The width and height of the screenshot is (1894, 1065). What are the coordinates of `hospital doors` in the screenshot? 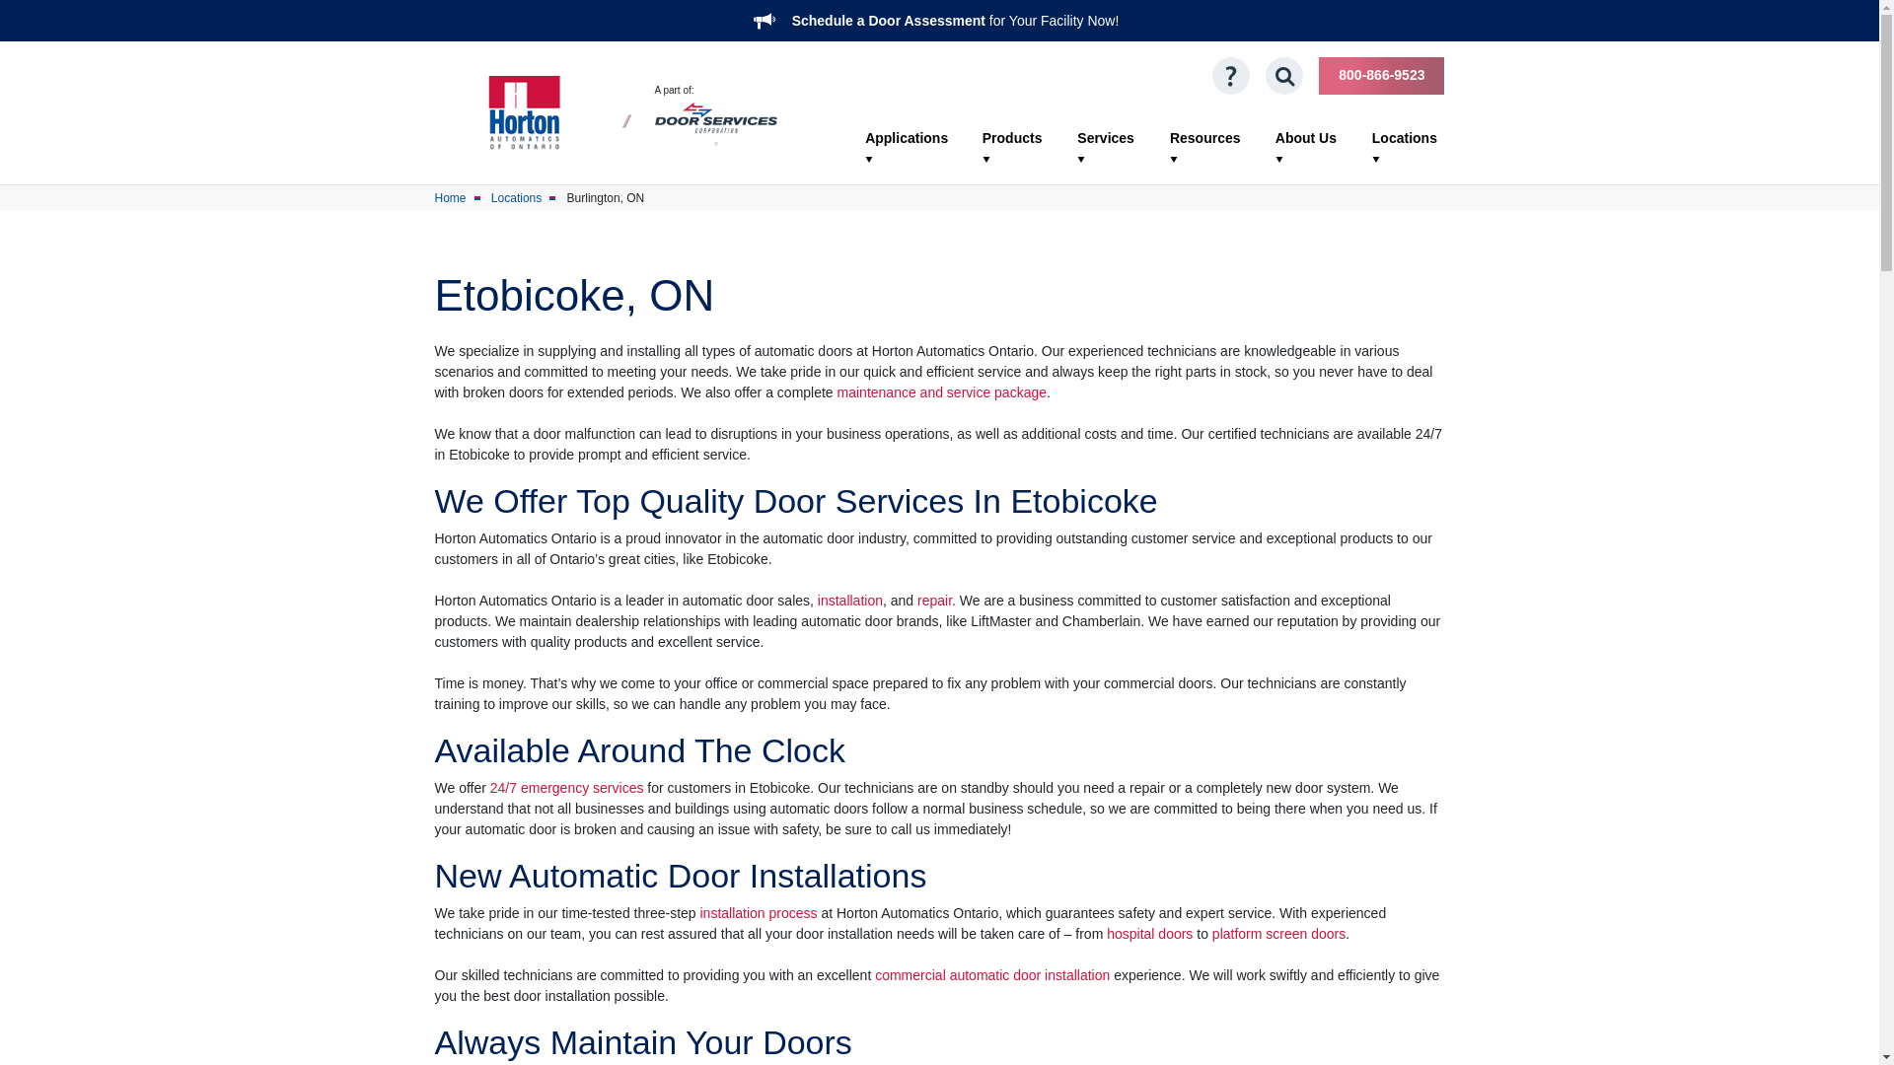 It's located at (1149, 933).